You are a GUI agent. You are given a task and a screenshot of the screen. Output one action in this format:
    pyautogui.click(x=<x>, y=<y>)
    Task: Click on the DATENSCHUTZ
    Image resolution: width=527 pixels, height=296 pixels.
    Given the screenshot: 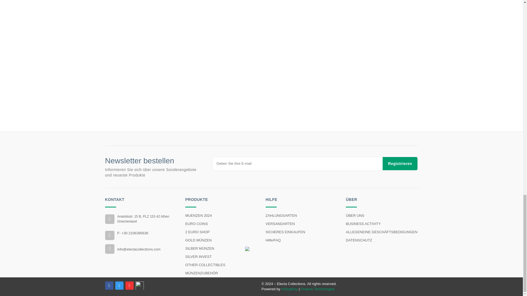 What is the action you would take?
    pyautogui.click(x=382, y=240)
    